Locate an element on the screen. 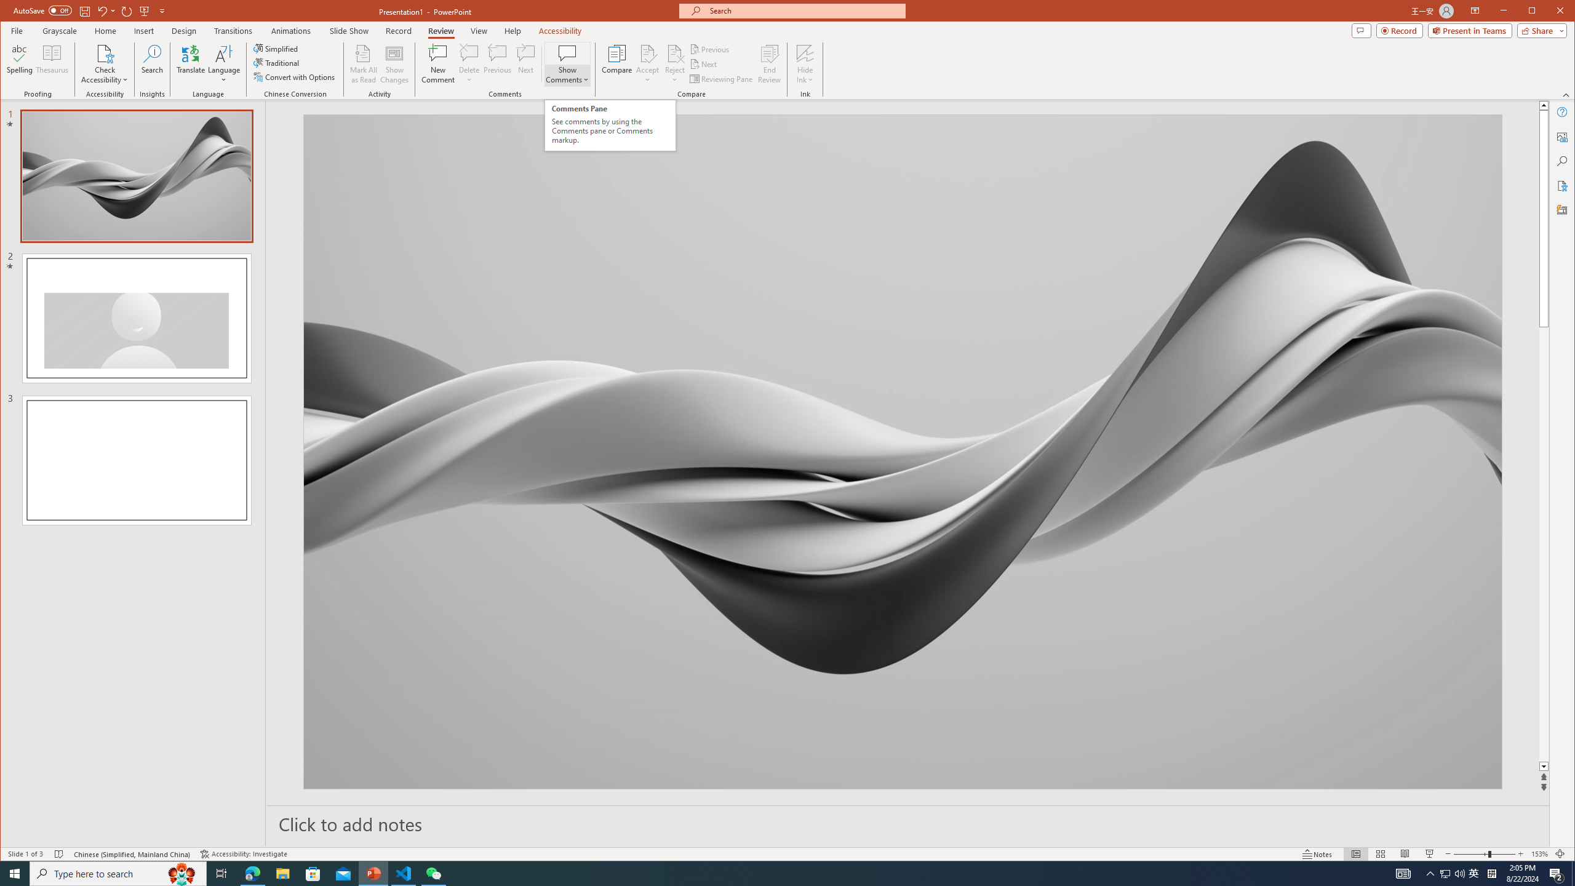 Image resolution: width=1575 pixels, height=886 pixels. Q2790: 100% is located at coordinates (1459, 874).